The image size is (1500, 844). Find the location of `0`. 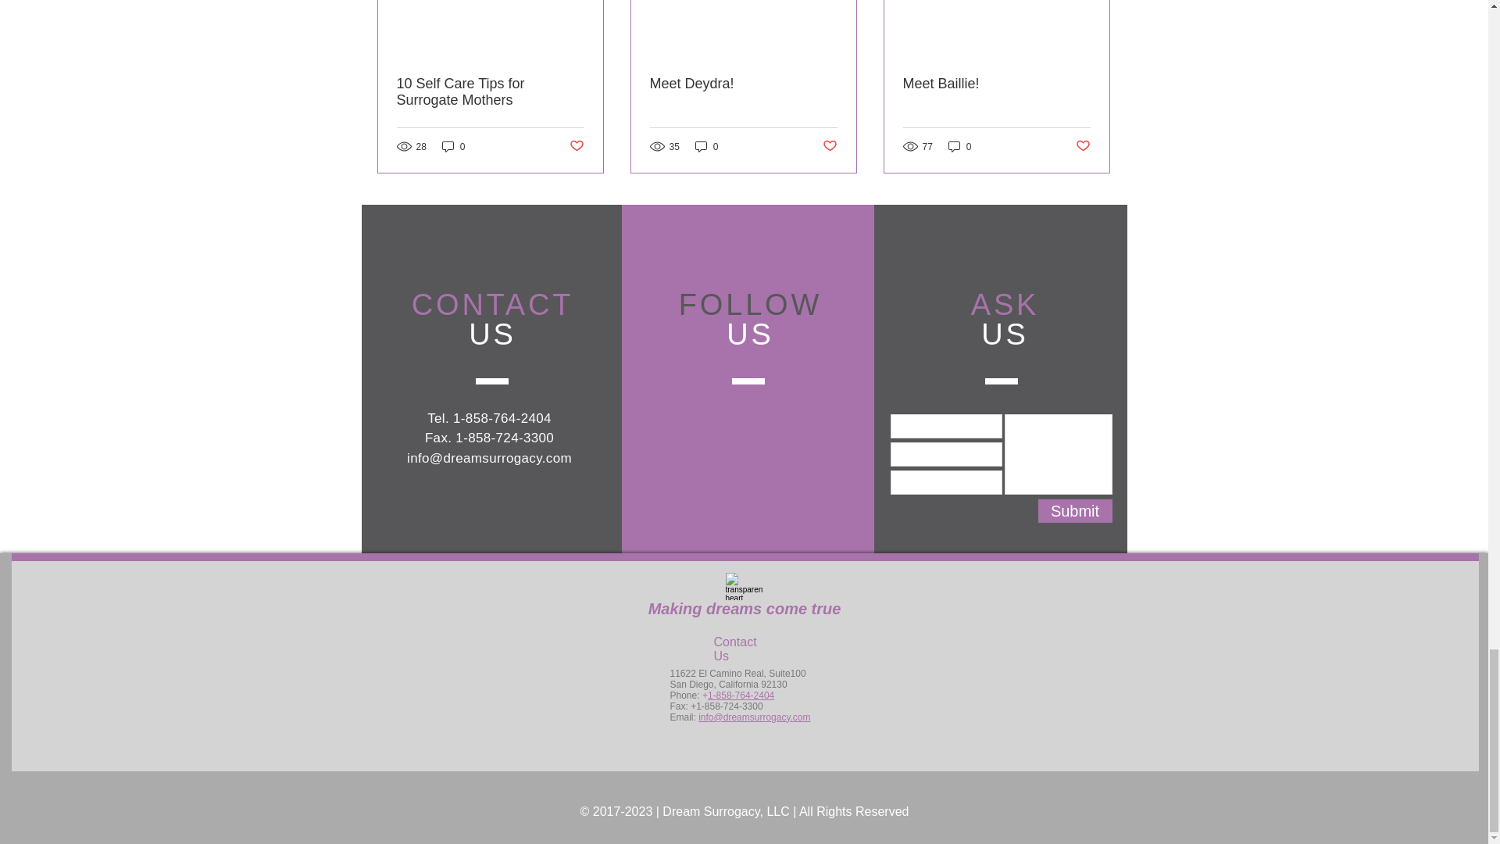

0 is located at coordinates (453, 146).